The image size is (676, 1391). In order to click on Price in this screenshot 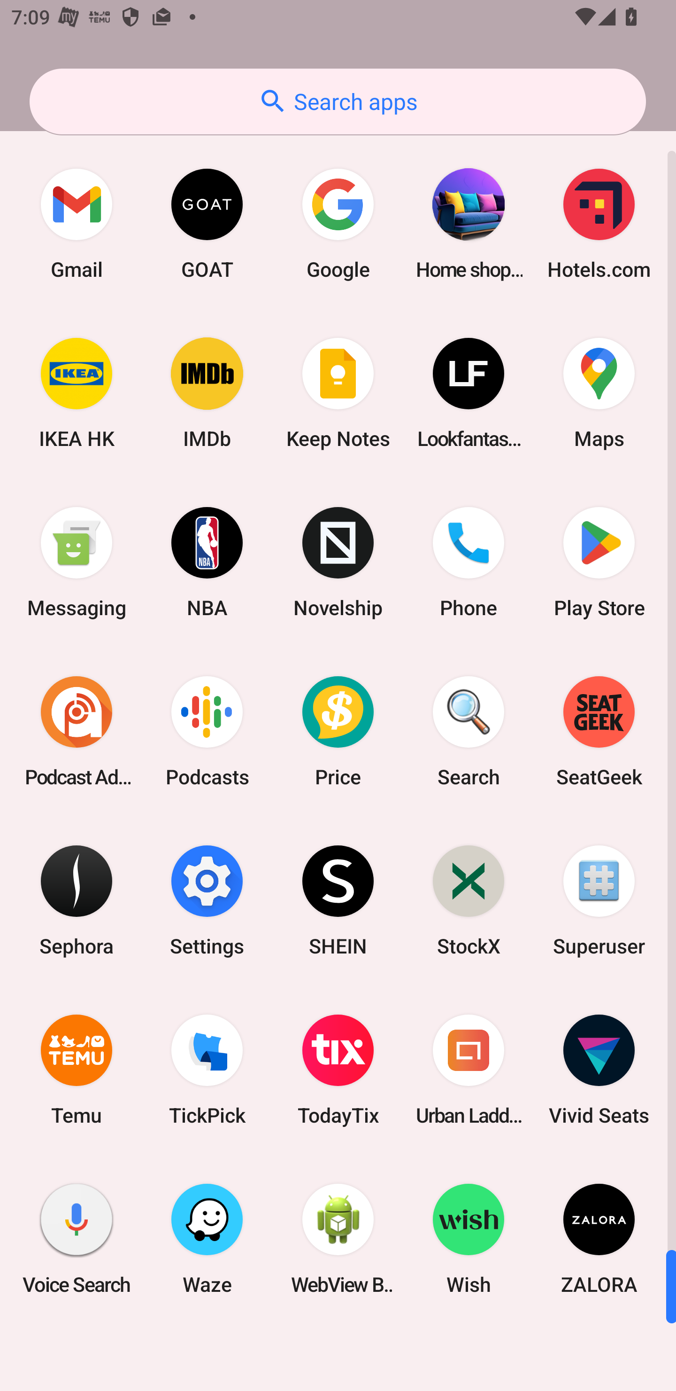, I will do `click(338, 731)`.